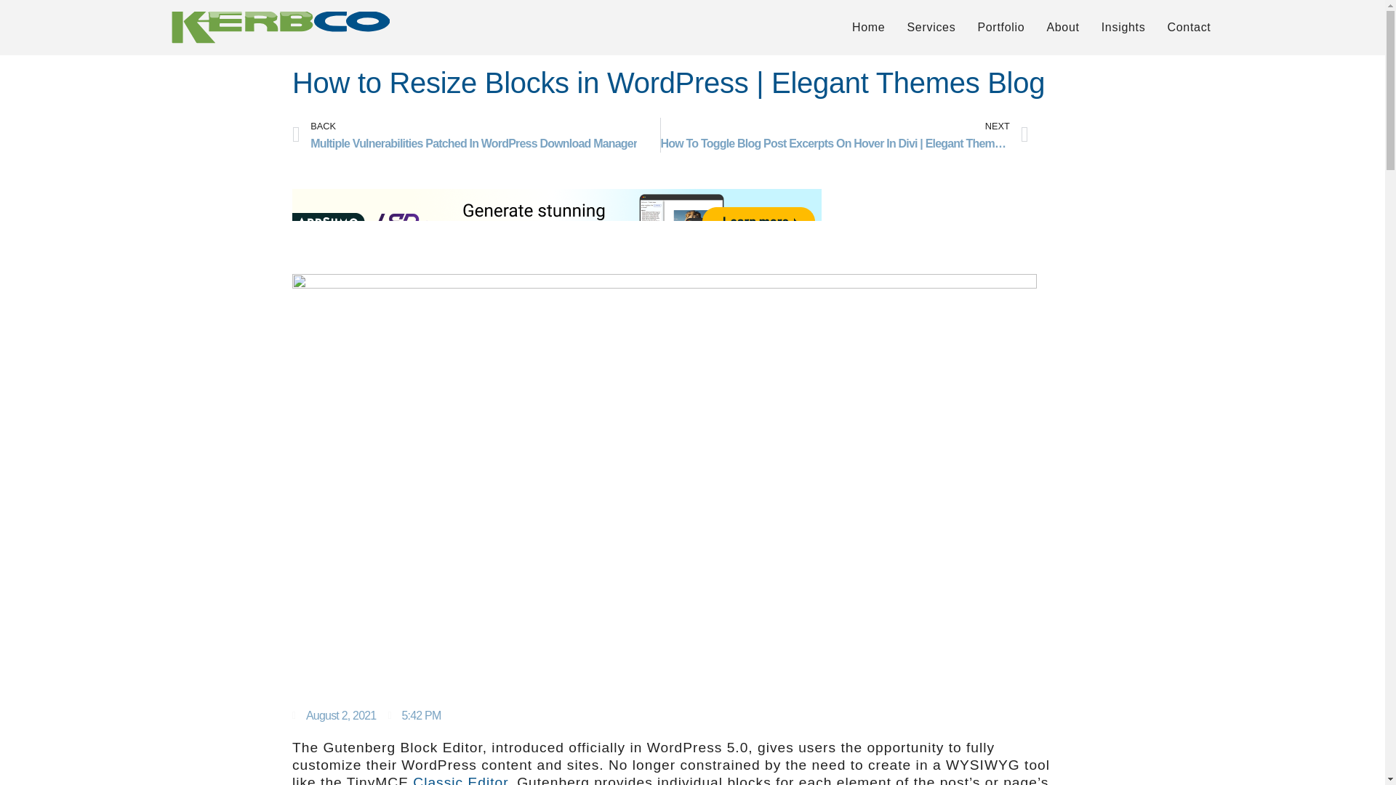  What do you see at coordinates (1000, 27) in the screenshot?
I see `Portfolio` at bounding box center [1000, 27].